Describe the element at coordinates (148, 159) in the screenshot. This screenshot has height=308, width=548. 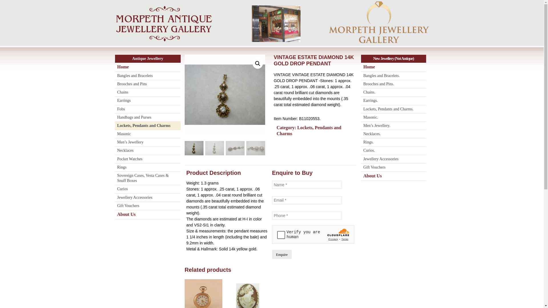
I see `Pocket Watches` at that location.